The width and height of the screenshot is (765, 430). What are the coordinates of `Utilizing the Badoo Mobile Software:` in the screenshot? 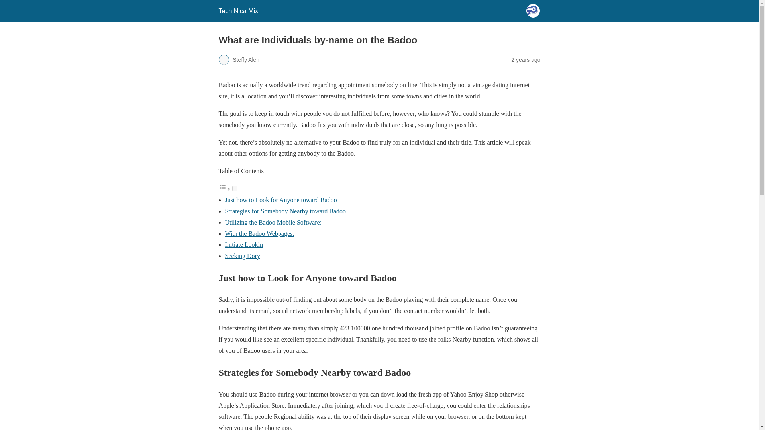 It's located at (273, 222).